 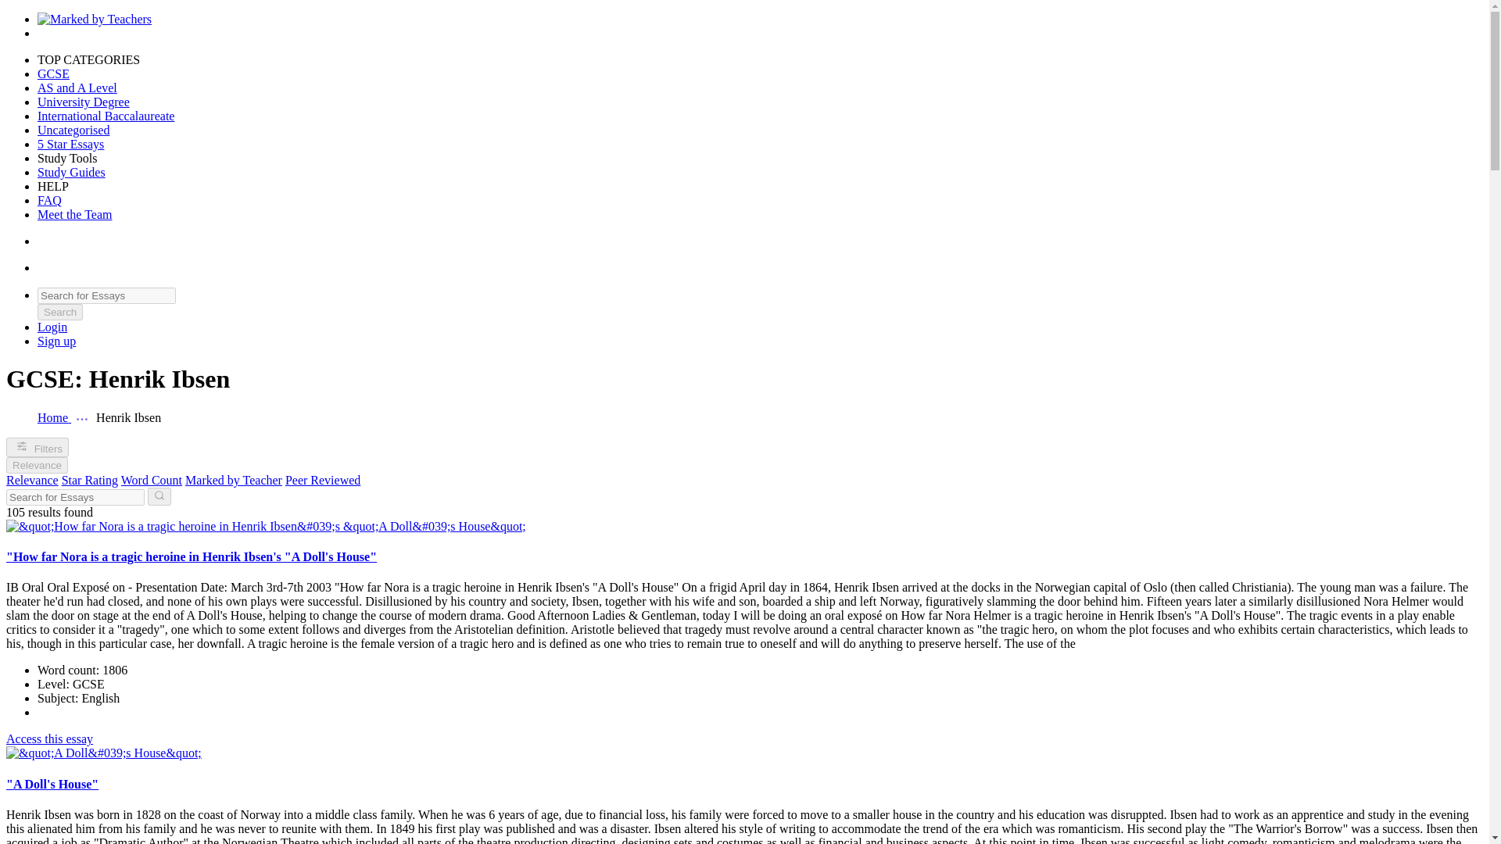 What do you see at coordinates (38, 447) in the screenshot?
I see `Filters` at bounding box center [38, 447].